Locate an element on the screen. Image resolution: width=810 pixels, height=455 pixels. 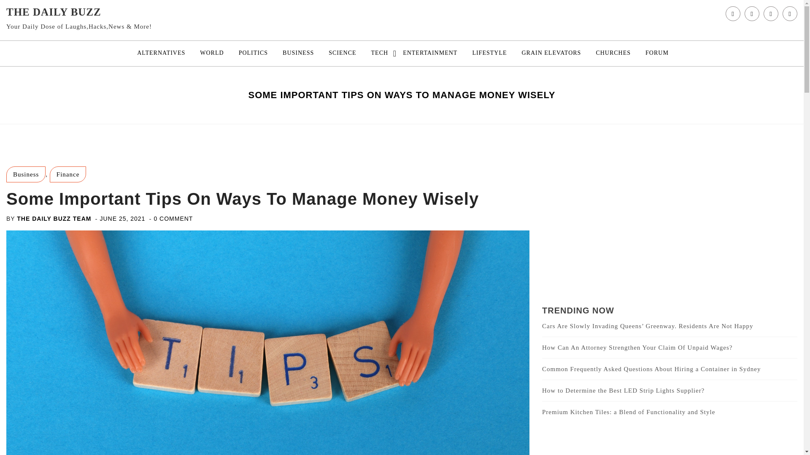
SCIENCE is located at coordinates (342, 53).